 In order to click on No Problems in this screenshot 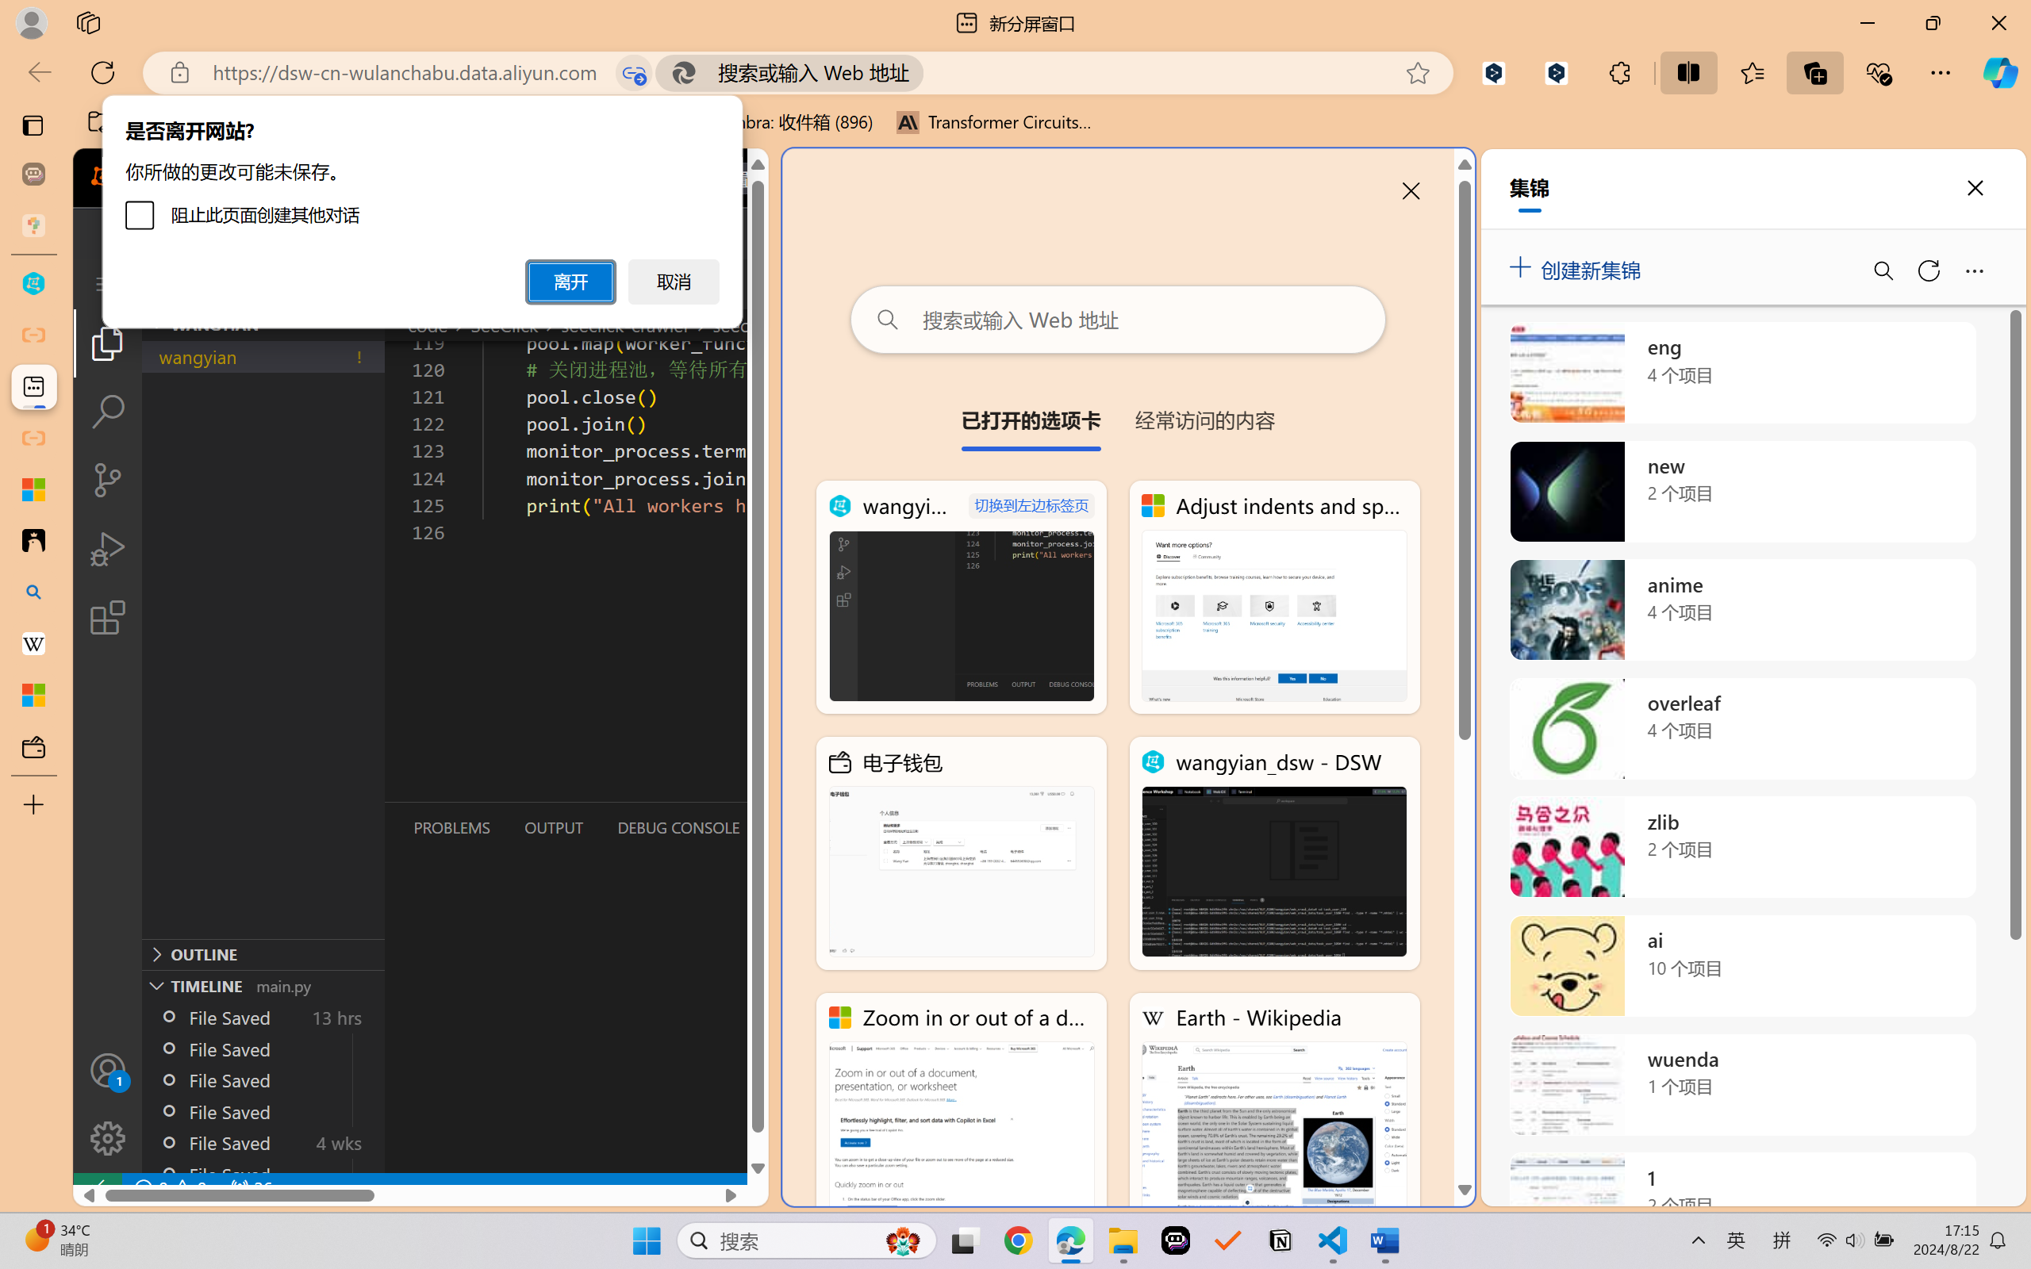, I will do `click(169, 1188)`.